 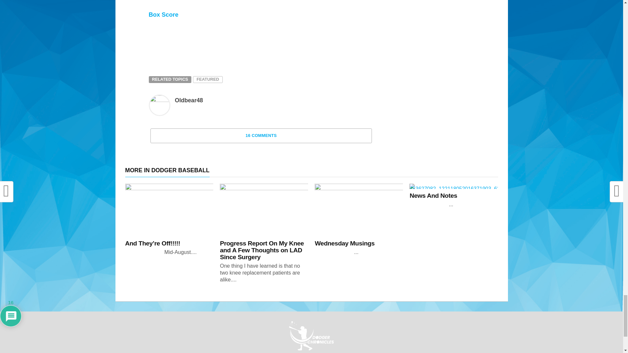 What do you see at coordinates (188, 100) in the screenshot?
I see `Oldbear48` at bounding box center [188, 100].